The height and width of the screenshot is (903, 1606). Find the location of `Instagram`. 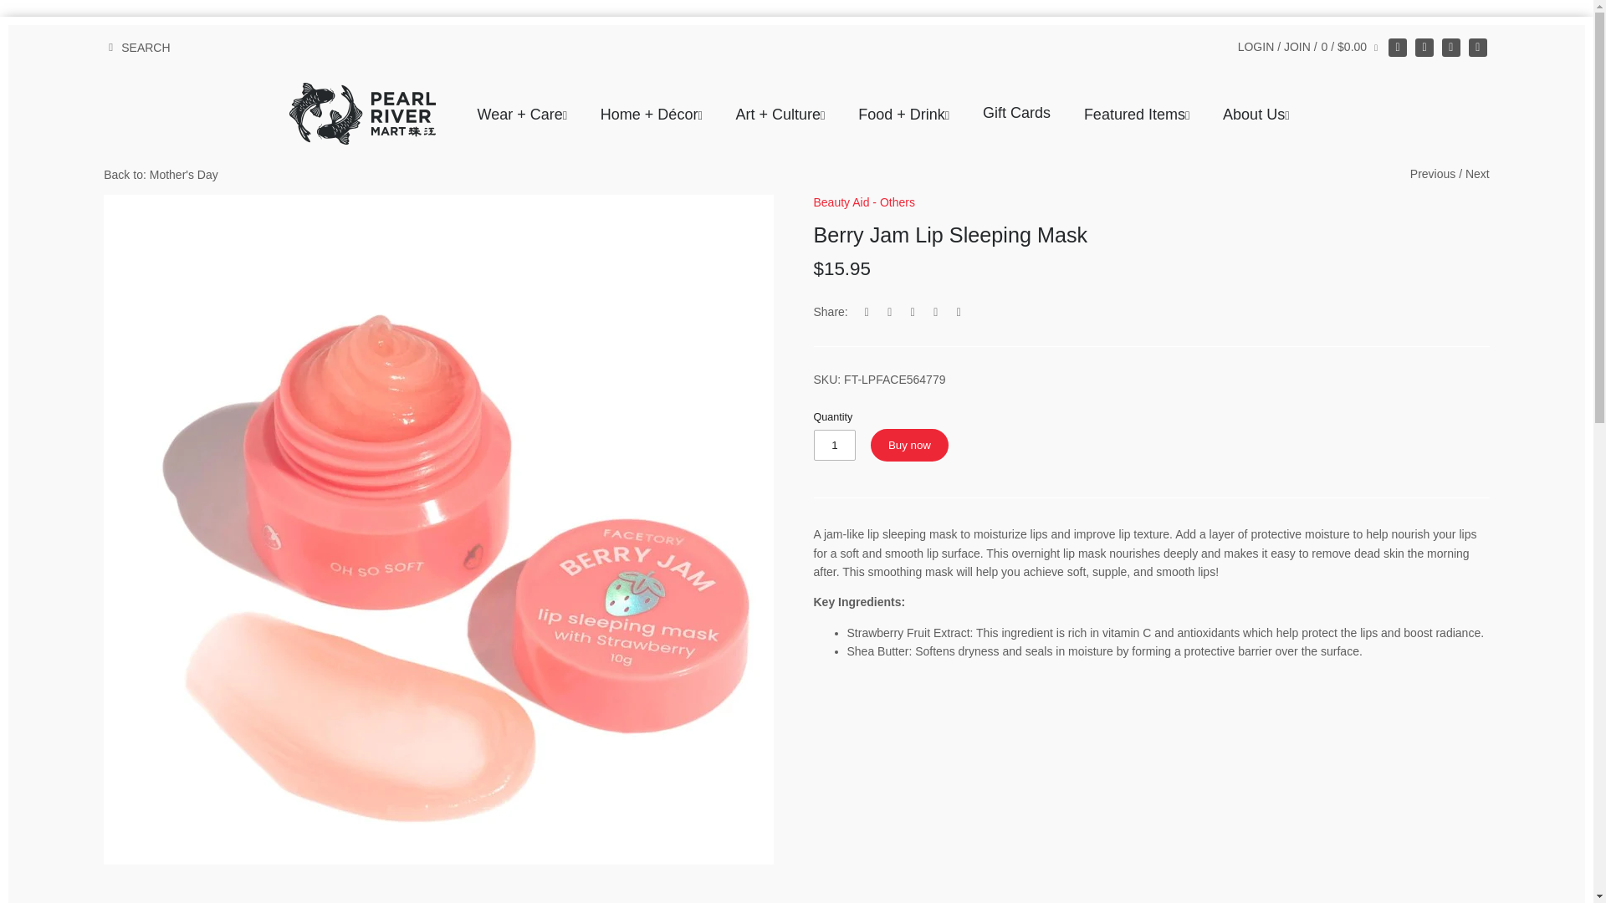

Instagram is located at coordinates (1424, 48).